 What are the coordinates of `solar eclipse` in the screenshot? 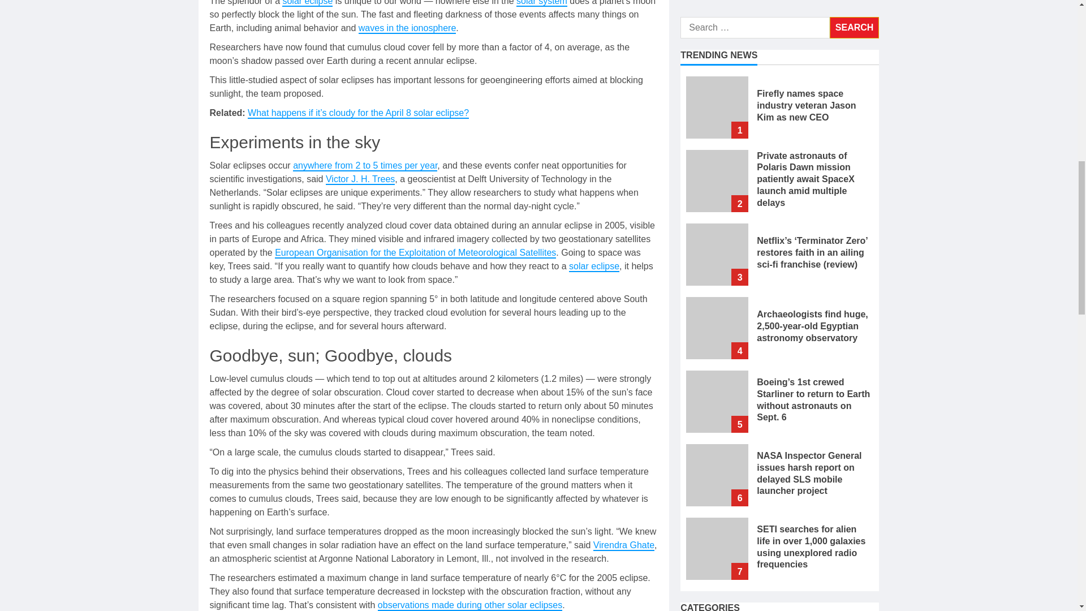 It's located at (307, 3).